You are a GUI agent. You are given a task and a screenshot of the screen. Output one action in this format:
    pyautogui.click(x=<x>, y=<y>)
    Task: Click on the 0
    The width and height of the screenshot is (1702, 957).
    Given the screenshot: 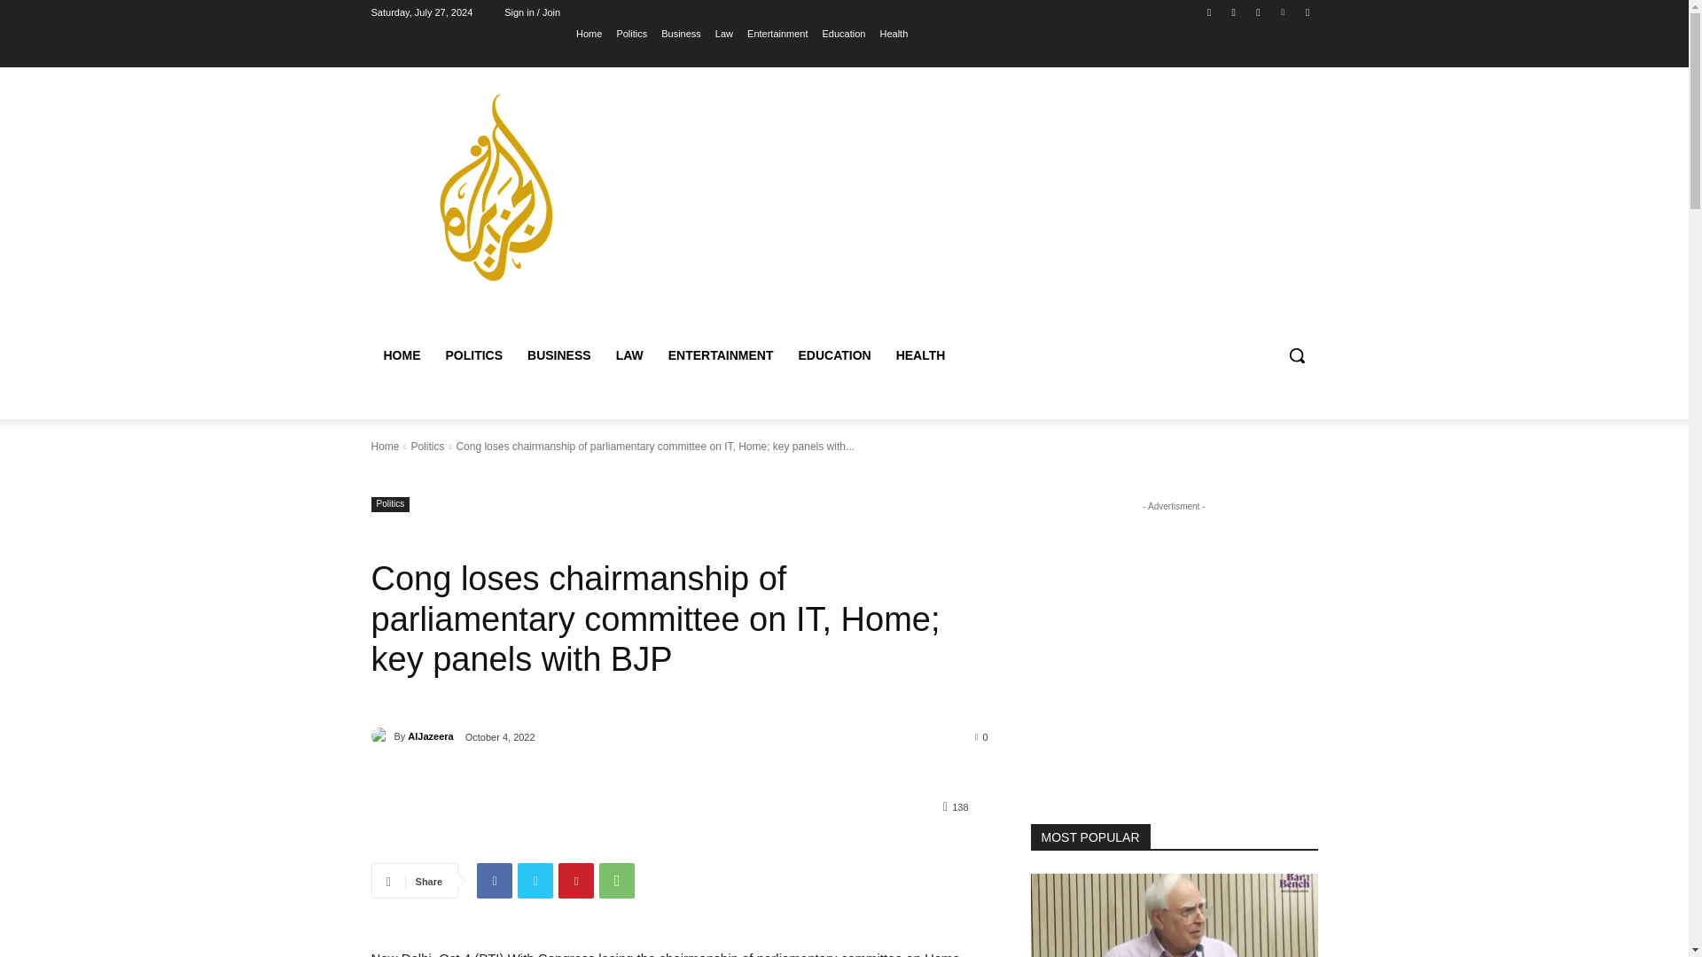 What is the action you would take?
    pyautogui.click(x=982, y=736)
    